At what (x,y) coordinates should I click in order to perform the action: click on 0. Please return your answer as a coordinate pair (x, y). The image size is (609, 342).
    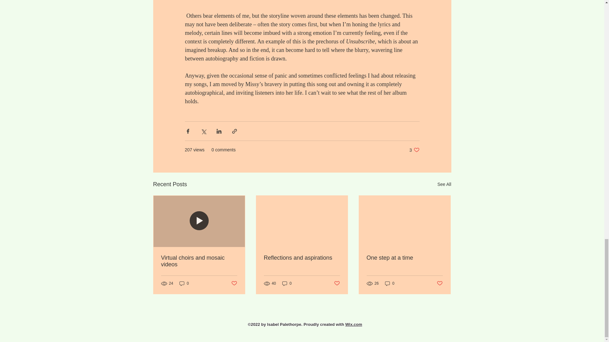
    Looking at the image, I should click on (184, 283).